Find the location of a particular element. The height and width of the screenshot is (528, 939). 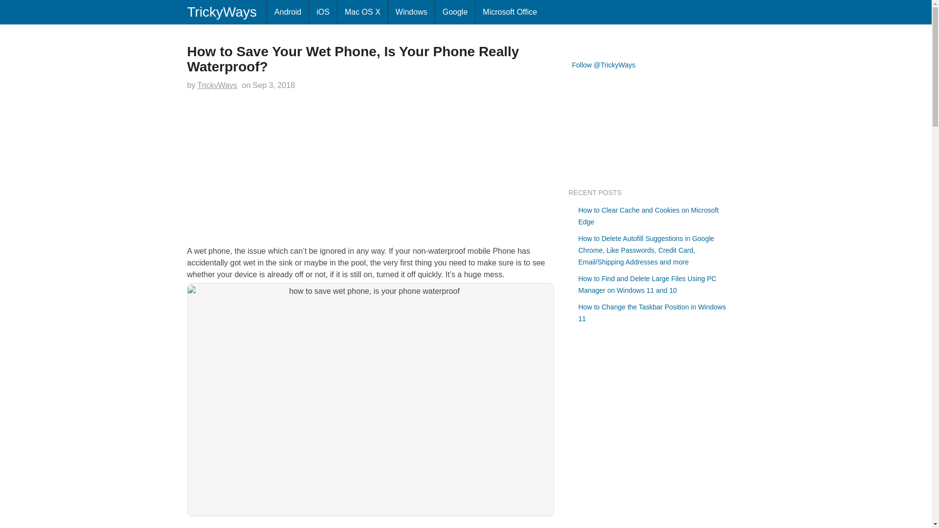

Windows is located at coordinates (411, 12).